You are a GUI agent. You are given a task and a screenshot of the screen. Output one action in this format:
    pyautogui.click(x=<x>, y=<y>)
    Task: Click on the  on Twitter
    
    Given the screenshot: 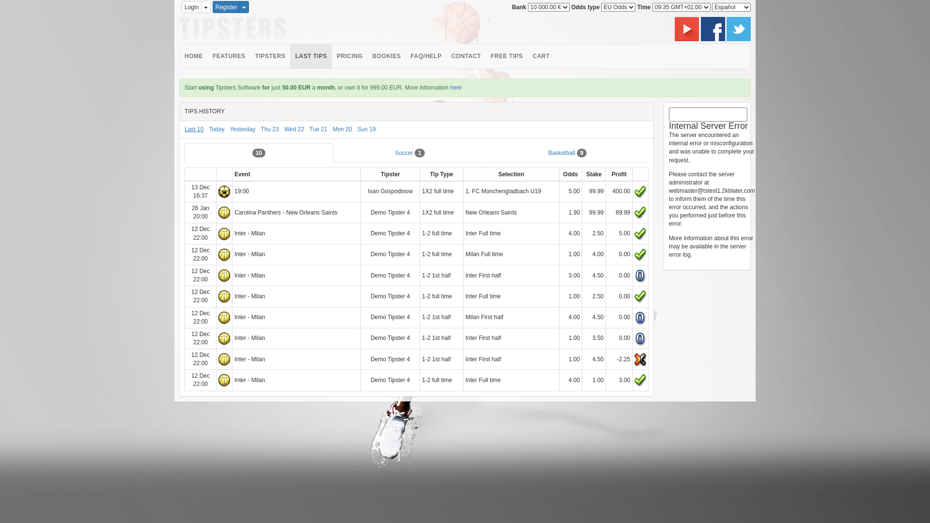 What is the action you would take?
    pyautogui.click(x=739, y=29)
    